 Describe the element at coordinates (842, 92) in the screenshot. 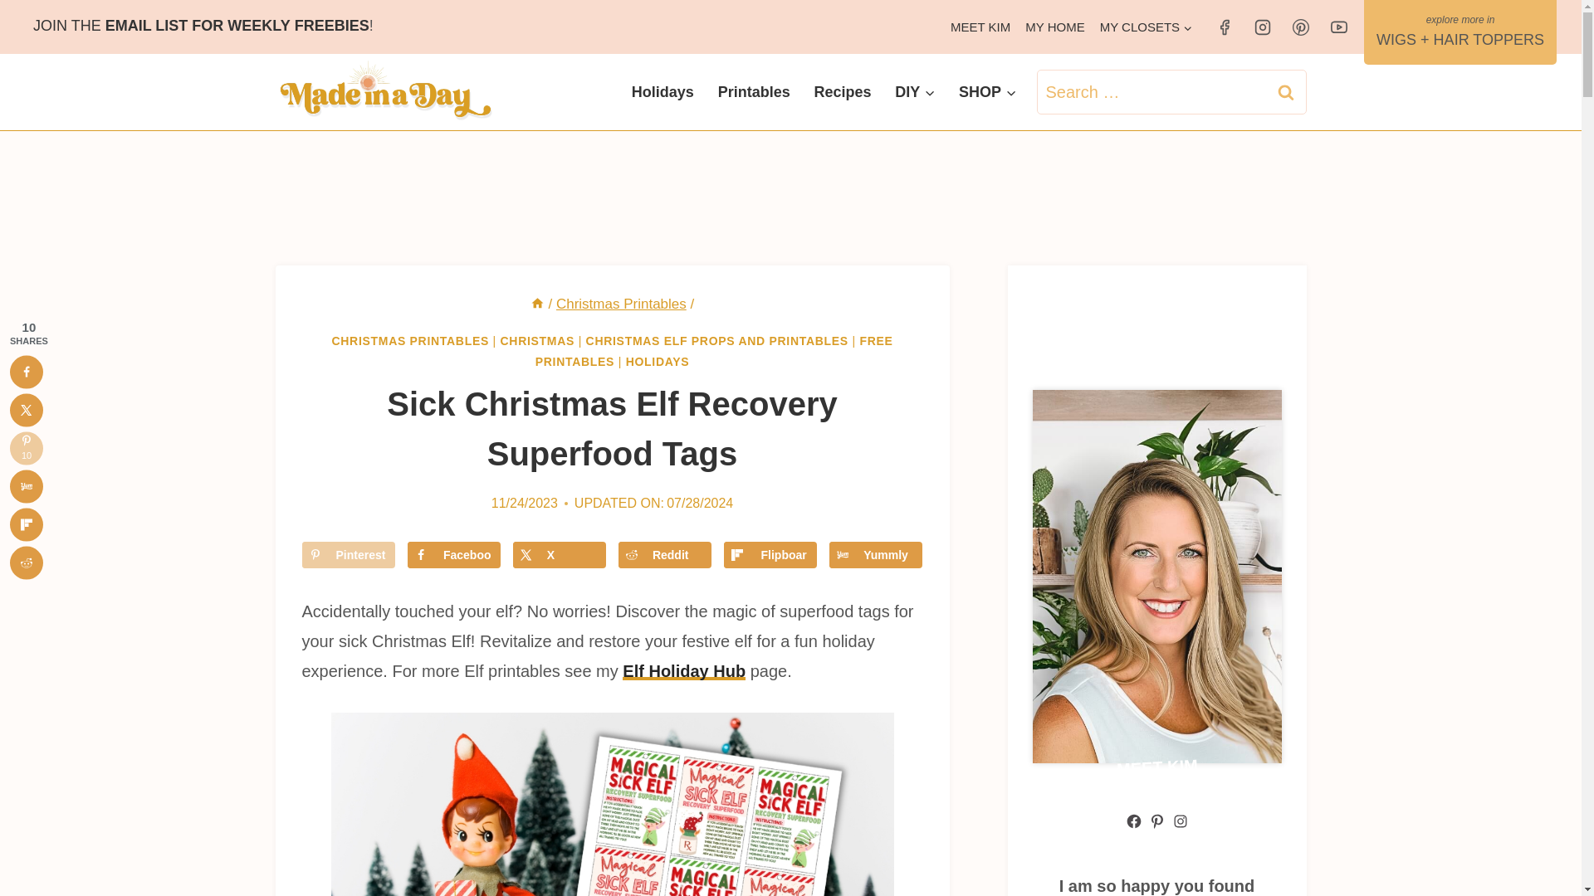

I see `Recipes` at that location.